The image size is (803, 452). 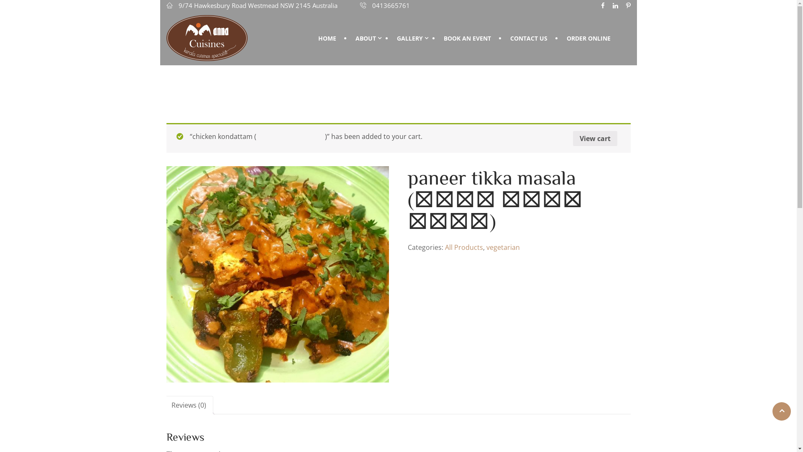 I want to click on 0413665761, so click(x=385, y=5).